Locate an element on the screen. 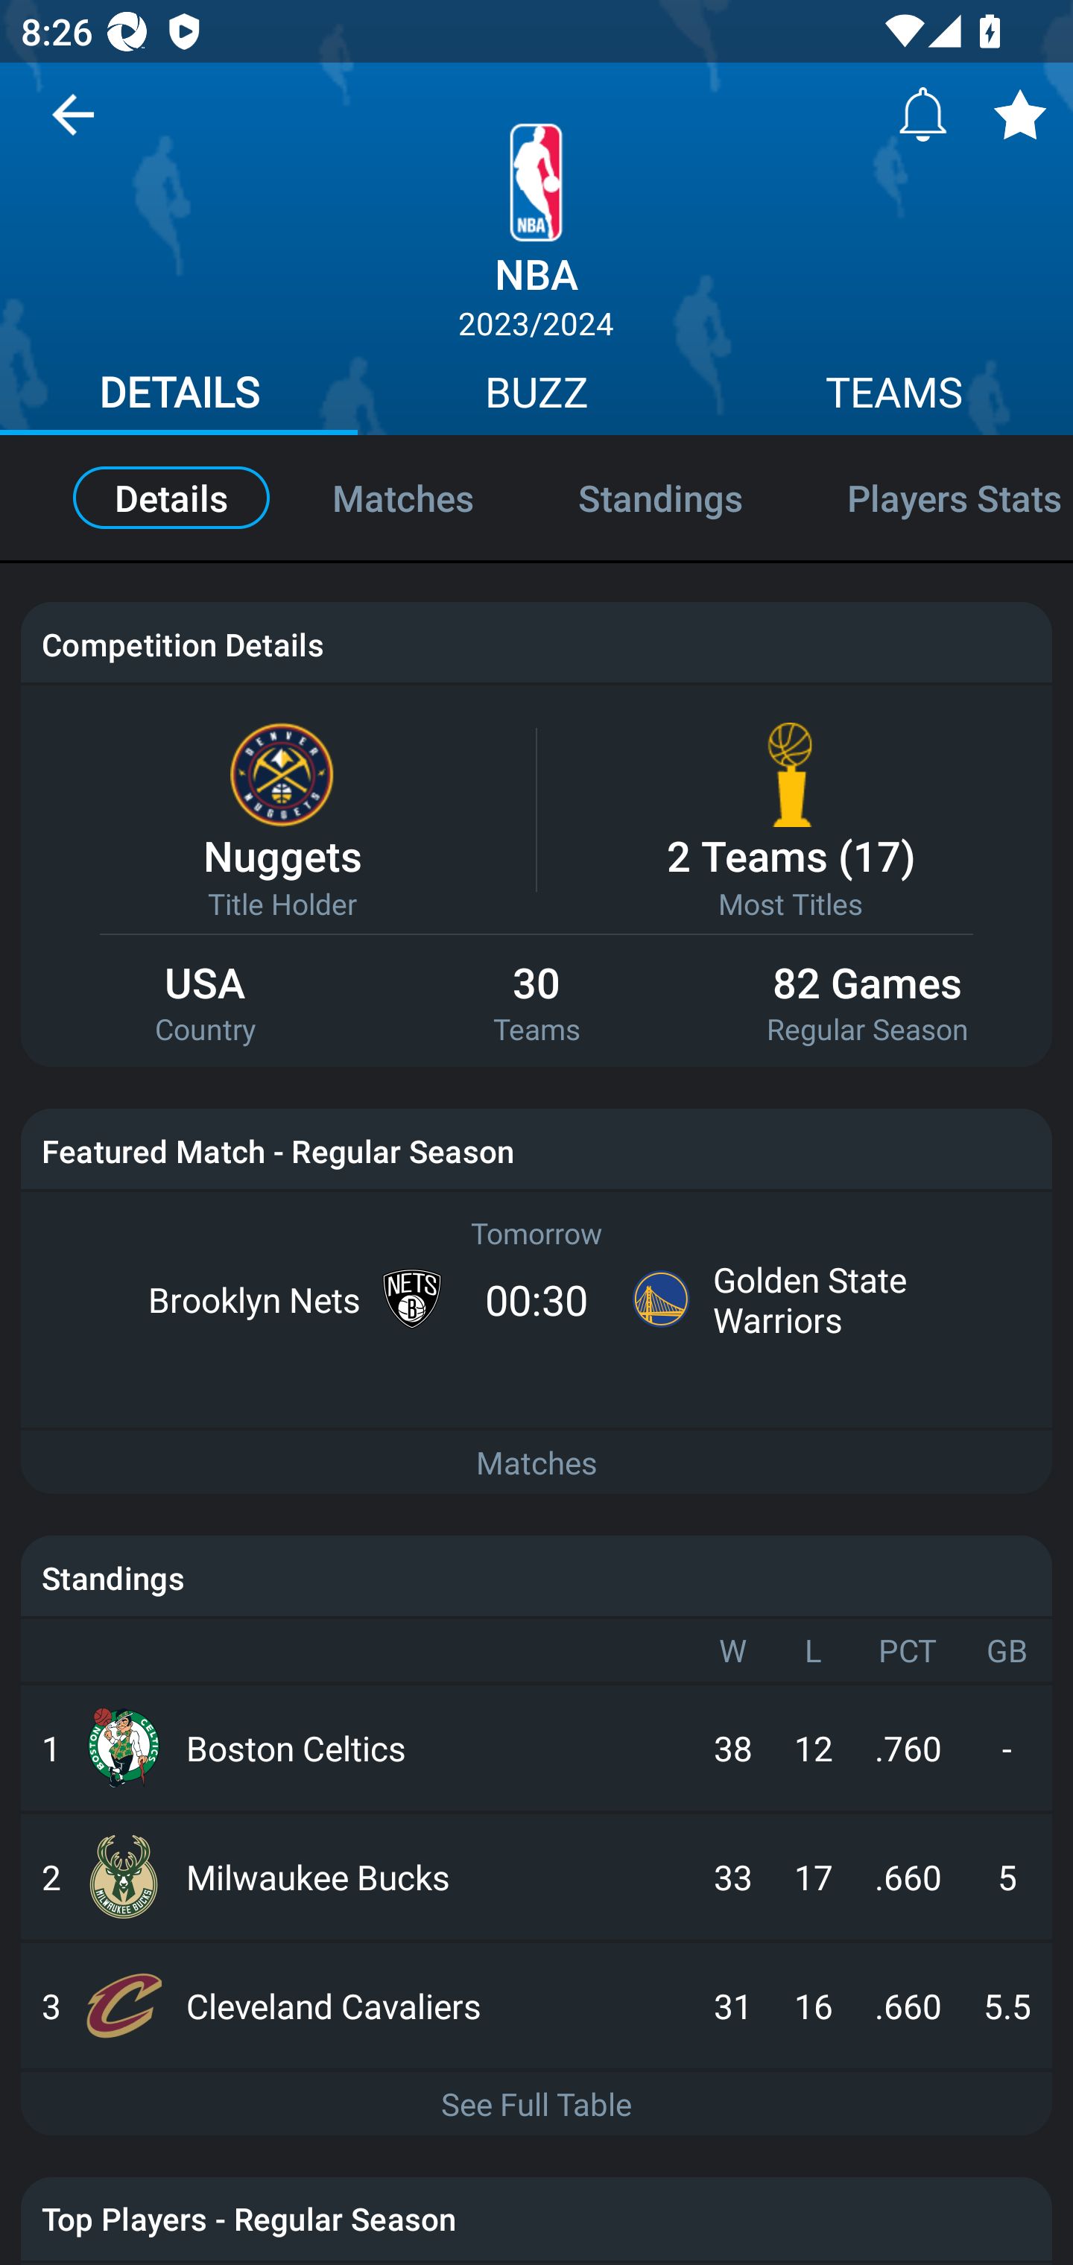 Image resolution: width=1073 pixels, height=2265 pixels. Navigate up is located at coordinates (73, 125).